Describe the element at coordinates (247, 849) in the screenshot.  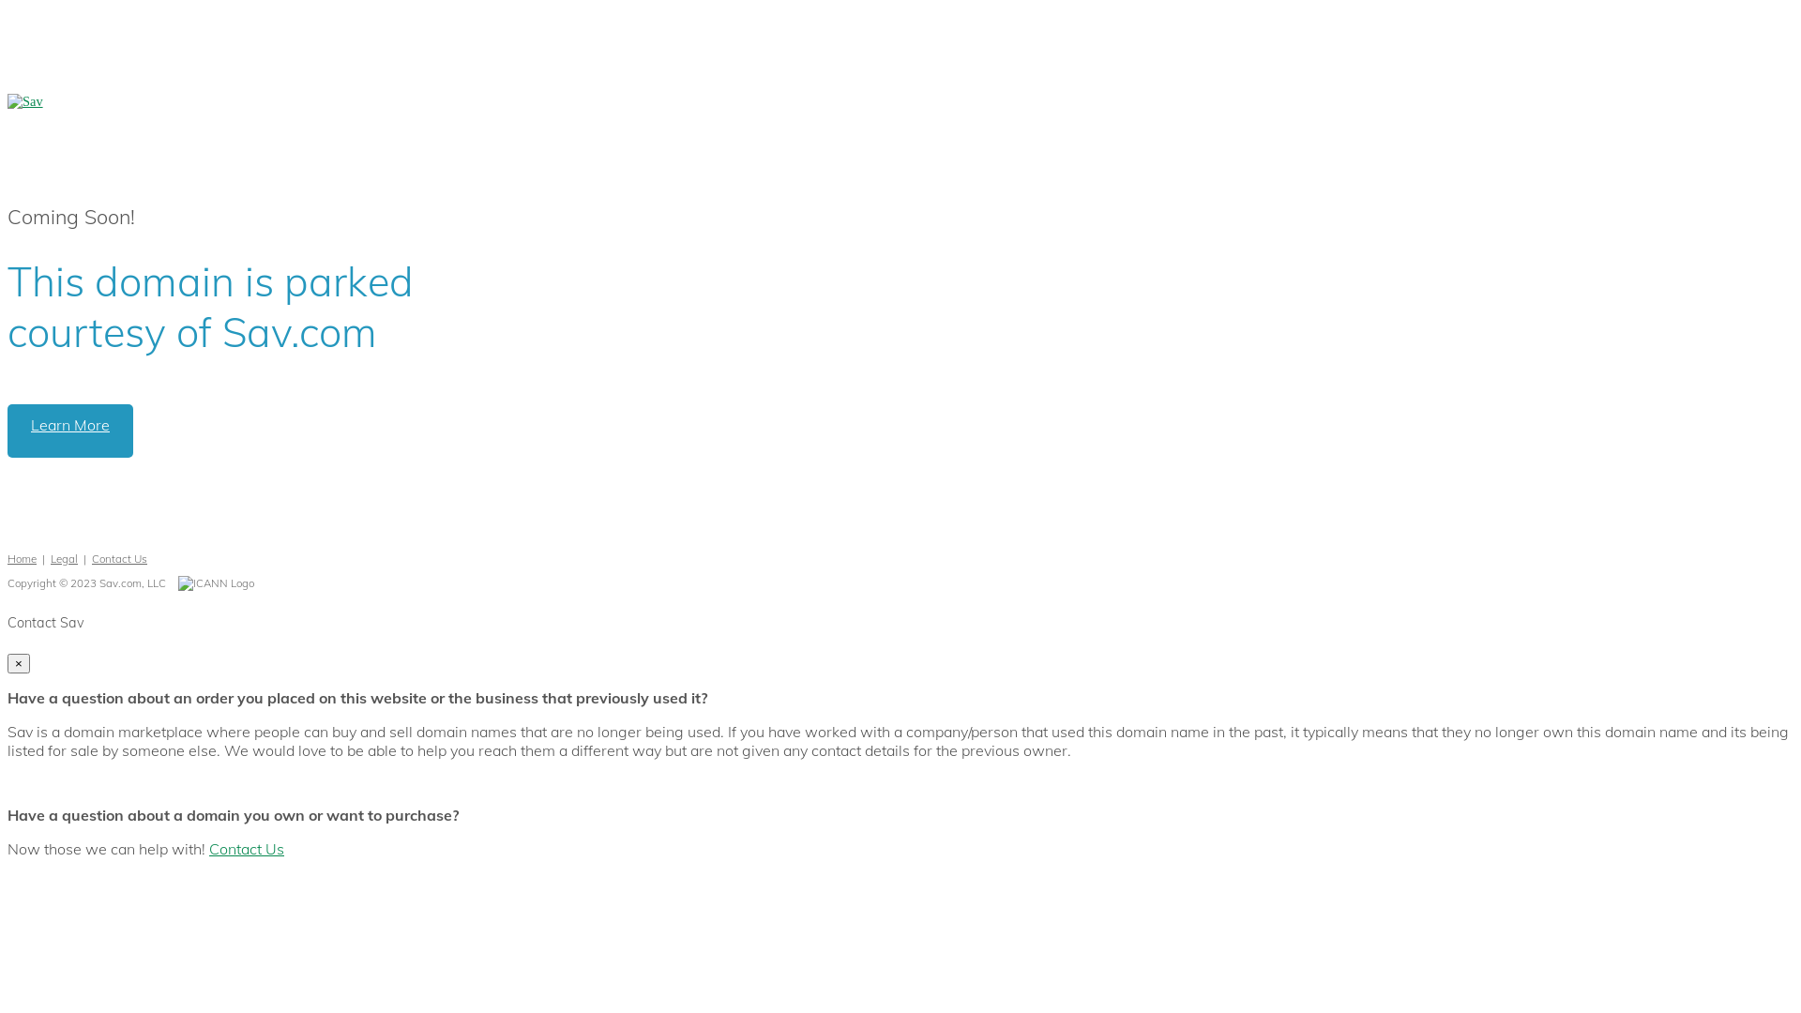
I see `Contact Us` at that location.